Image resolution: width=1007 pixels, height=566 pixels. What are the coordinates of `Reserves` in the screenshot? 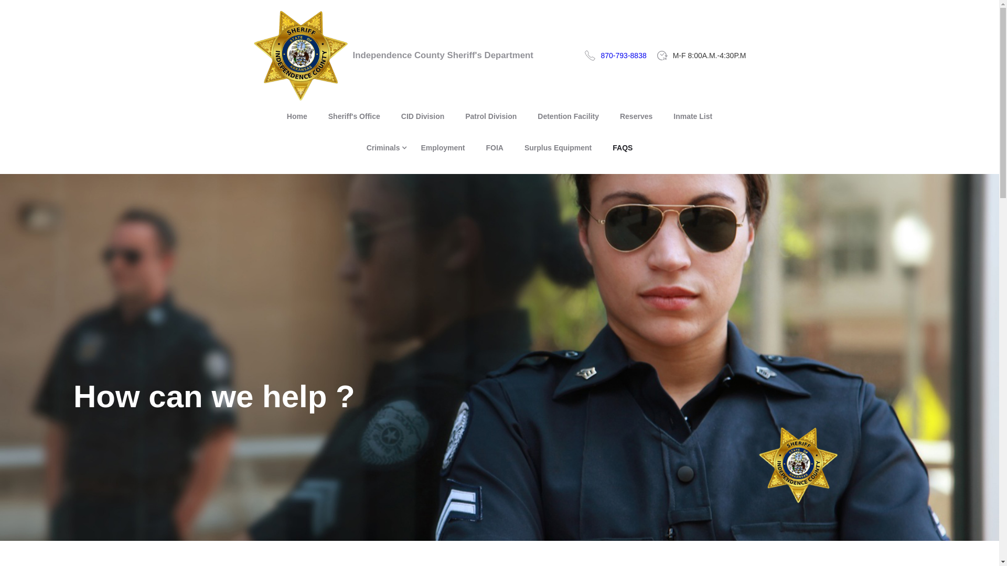 It's located at (636, 116).